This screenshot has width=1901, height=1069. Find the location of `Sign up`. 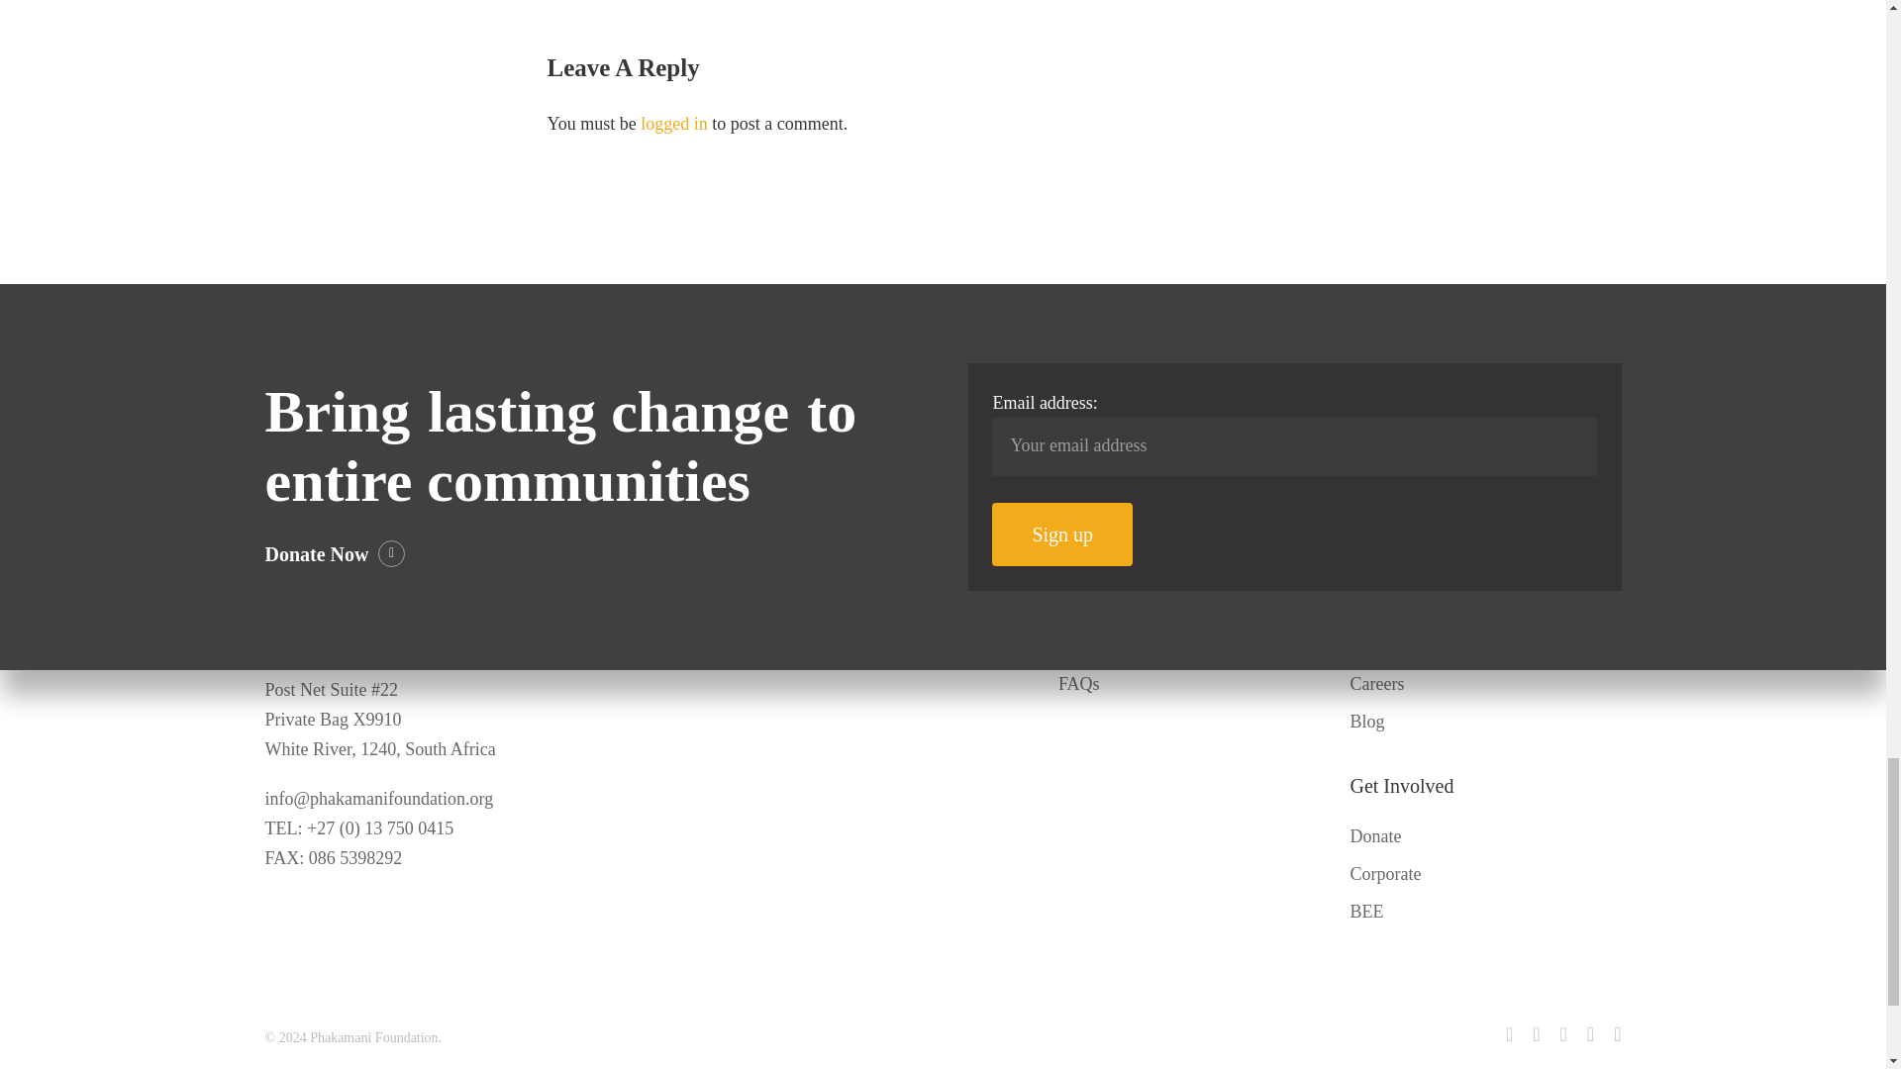

Sign up is located at coordinates (1062, 534).